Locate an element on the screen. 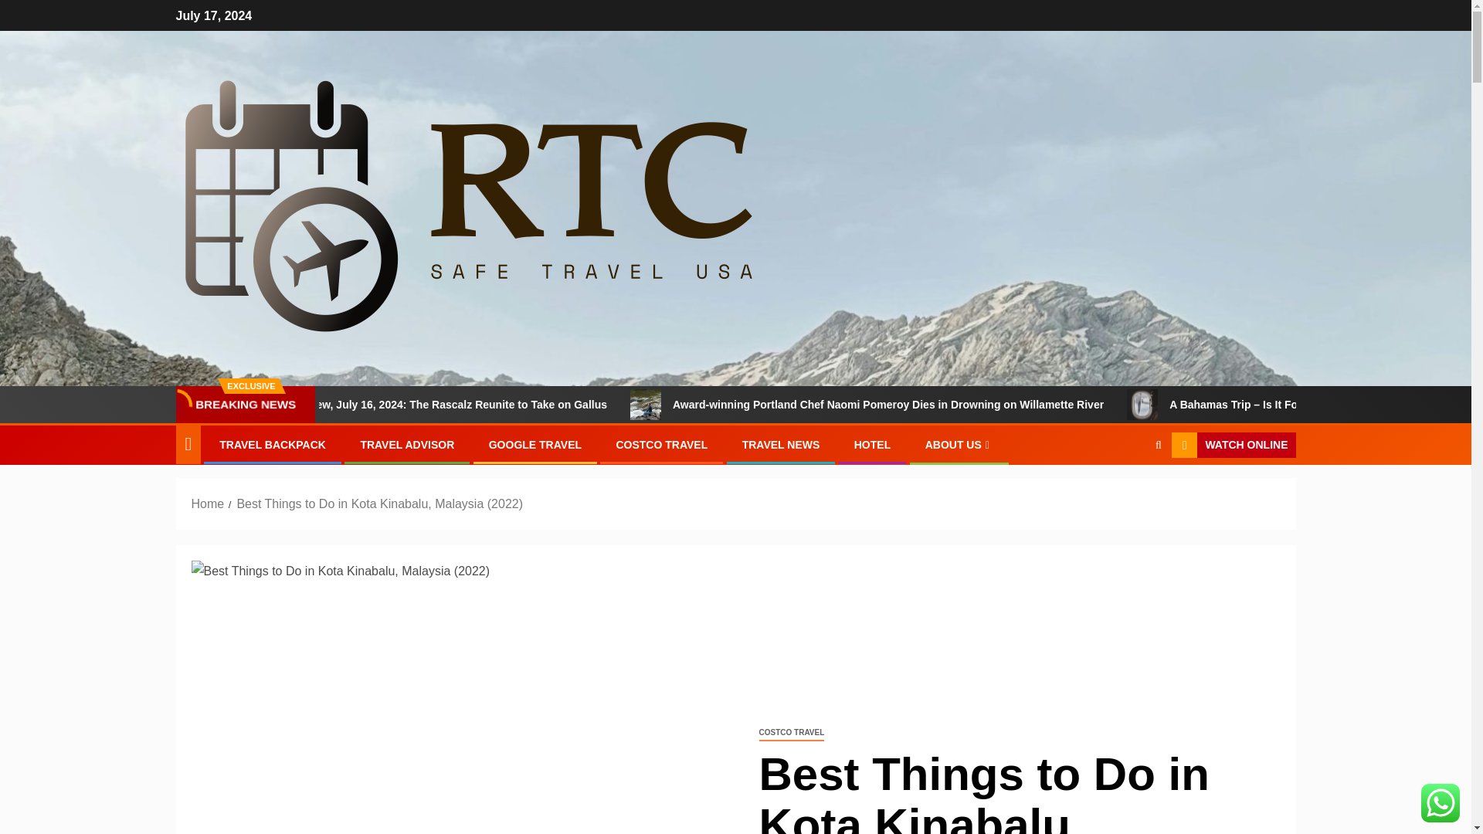 The image size is (1483, 834). Home is located at coordinates (208, 503).